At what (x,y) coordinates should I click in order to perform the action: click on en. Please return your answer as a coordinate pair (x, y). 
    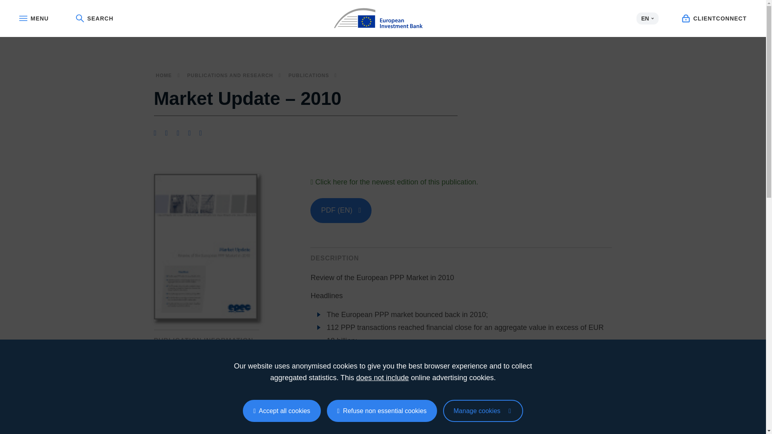
    Looking at the image, I should click on (383, 18).